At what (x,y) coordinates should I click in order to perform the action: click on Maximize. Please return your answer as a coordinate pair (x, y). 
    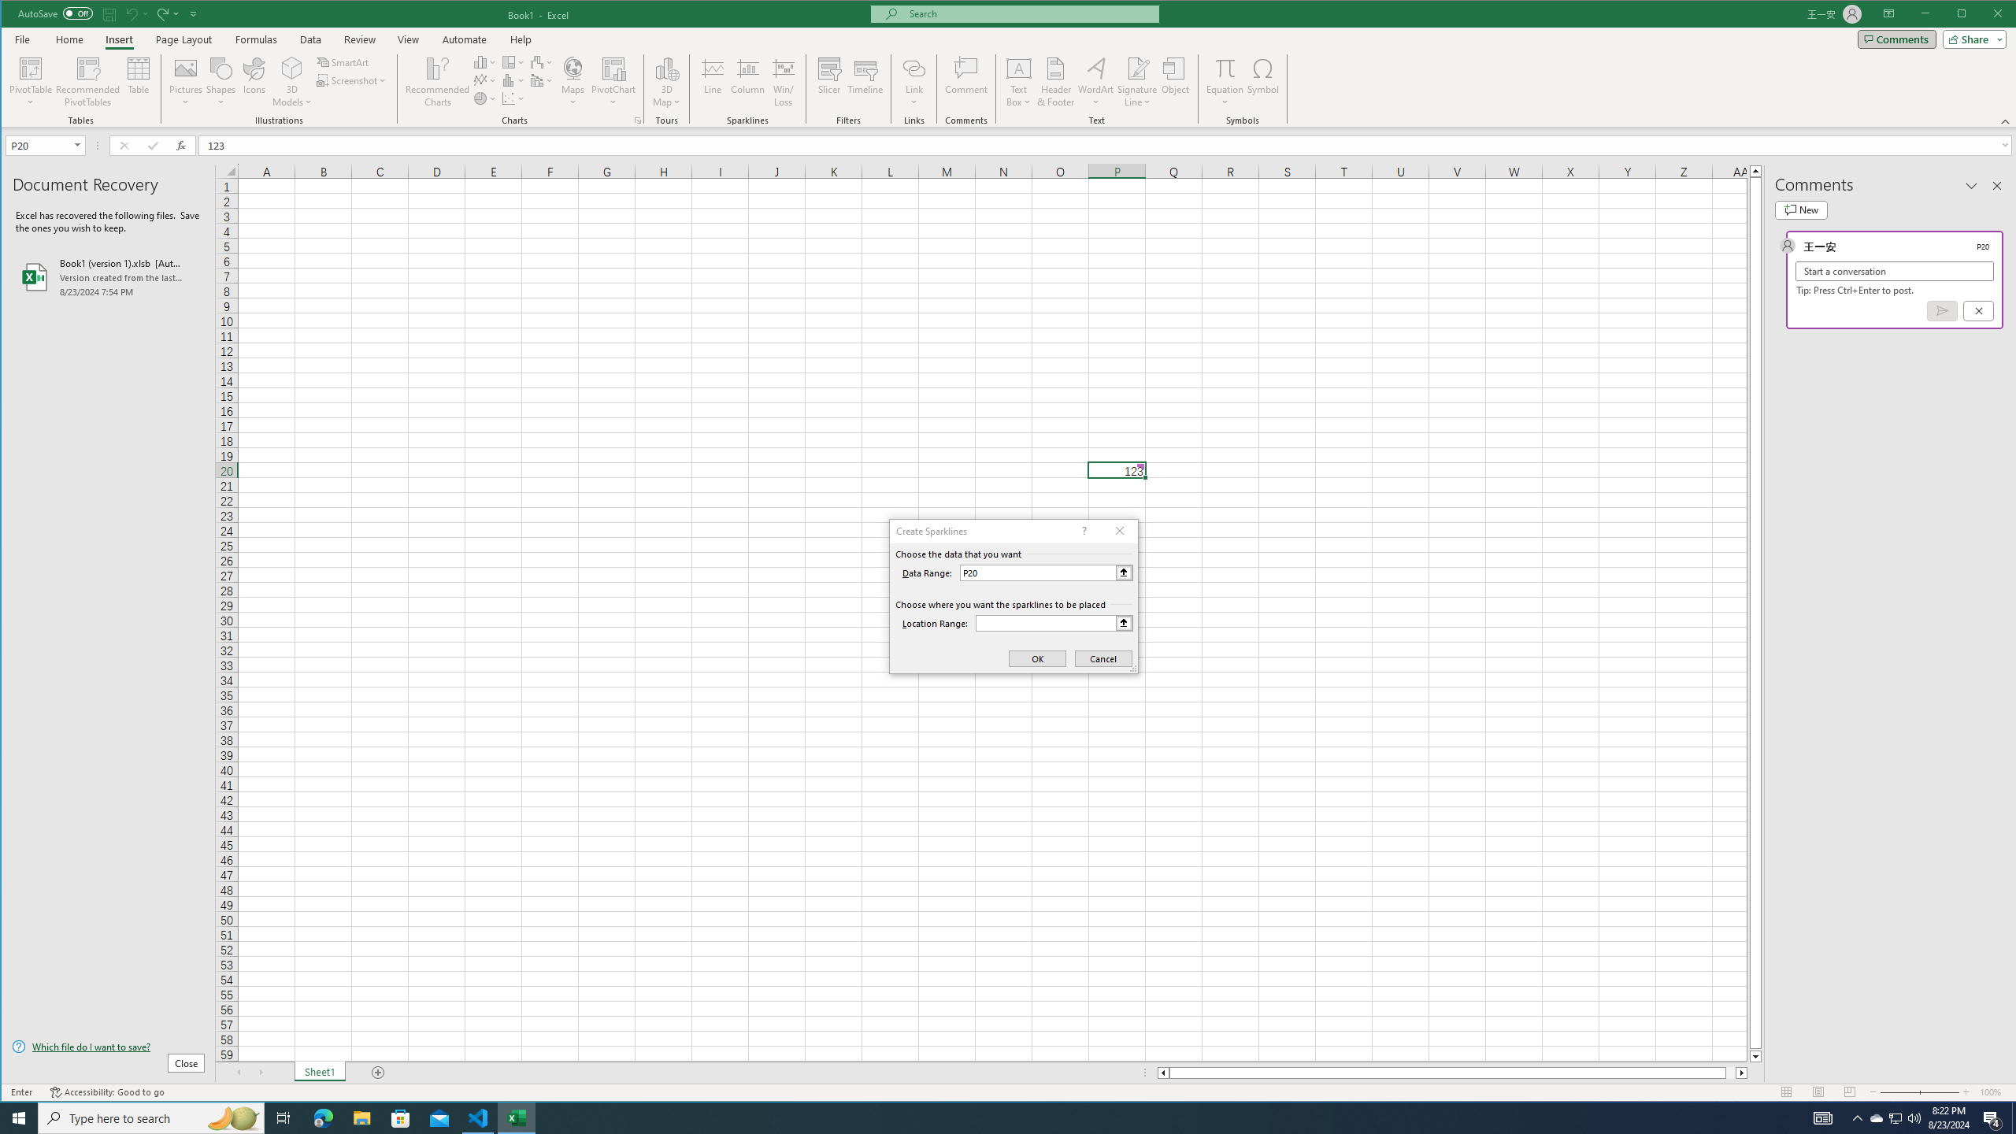
    Looking at the image, I should click on (1984, 15).